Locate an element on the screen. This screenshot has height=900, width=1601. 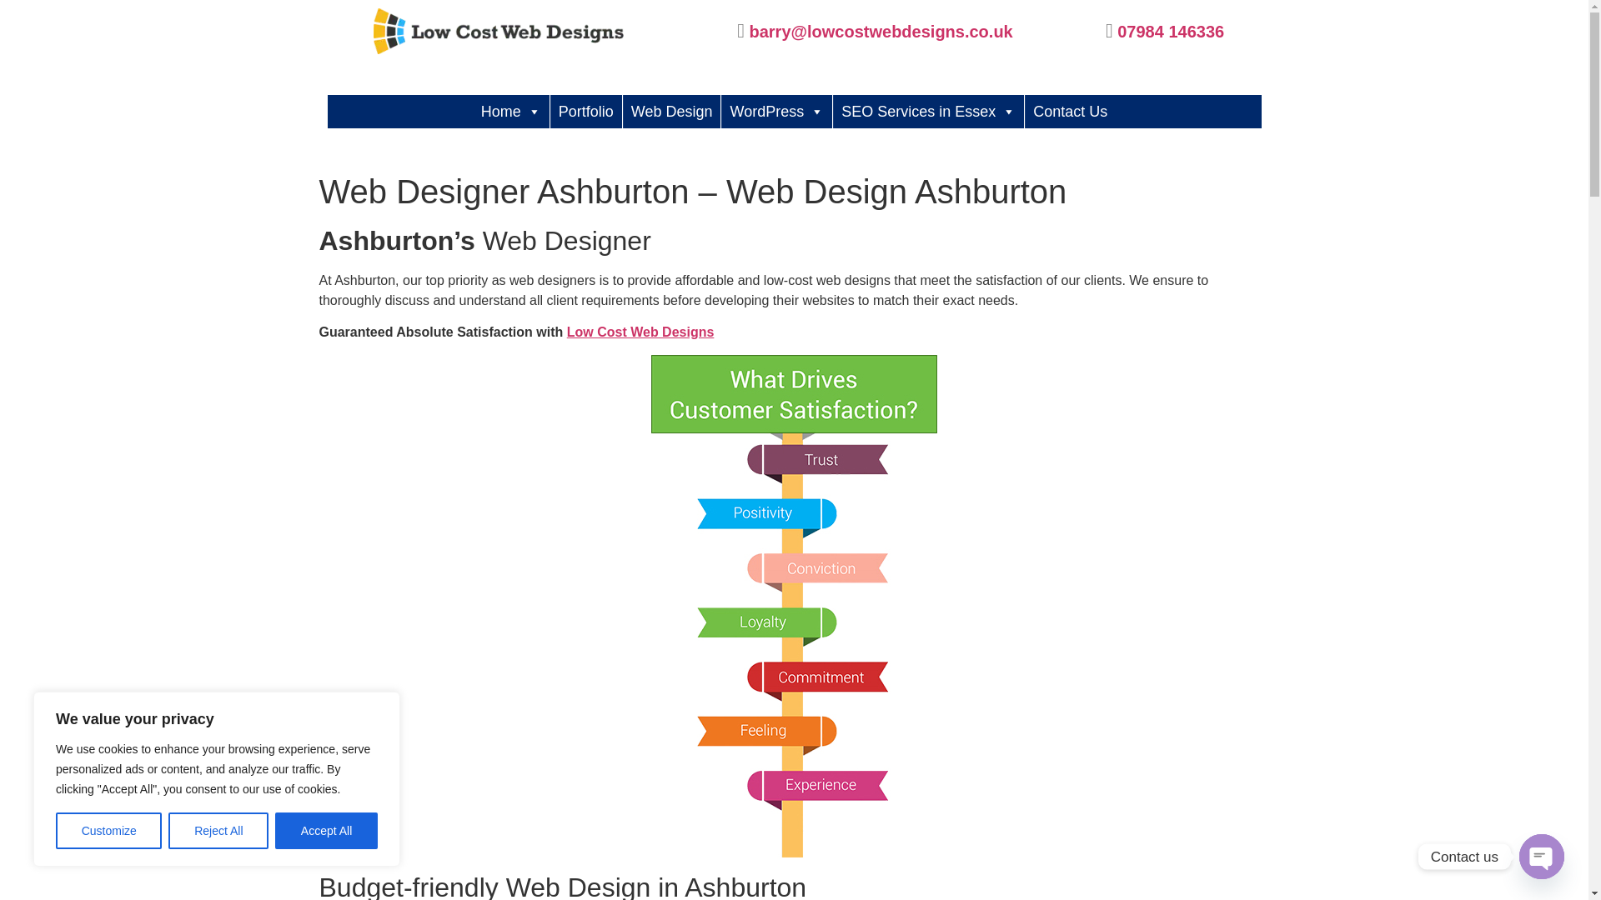
Portfolio is located at coordinates (586, 112).